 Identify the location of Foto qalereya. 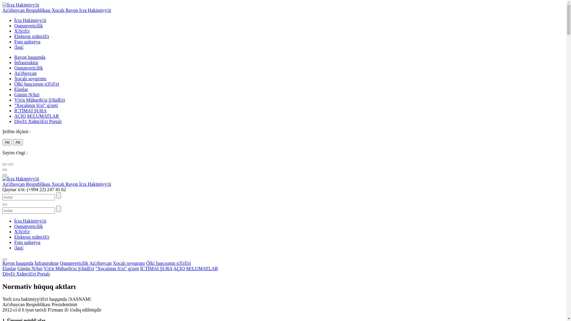
(27, 42).